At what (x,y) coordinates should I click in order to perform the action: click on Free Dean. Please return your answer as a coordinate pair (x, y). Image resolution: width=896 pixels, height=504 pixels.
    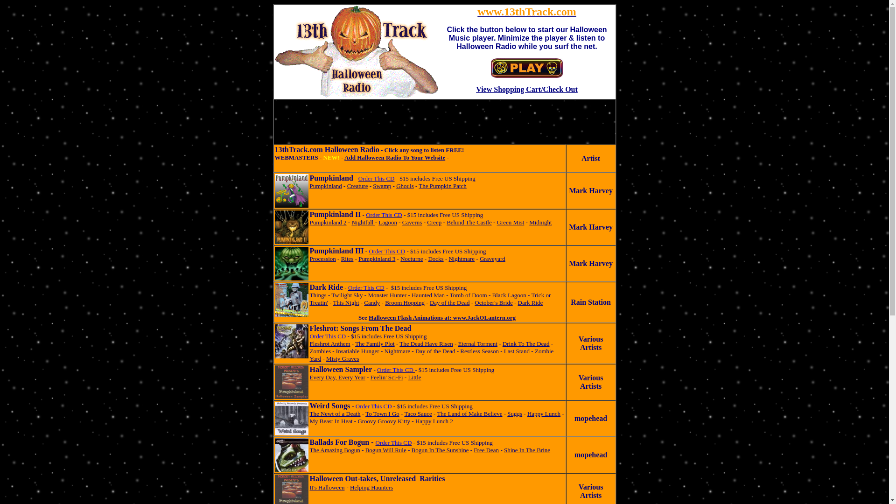
    Looking at the image, I should click on (486, 450).